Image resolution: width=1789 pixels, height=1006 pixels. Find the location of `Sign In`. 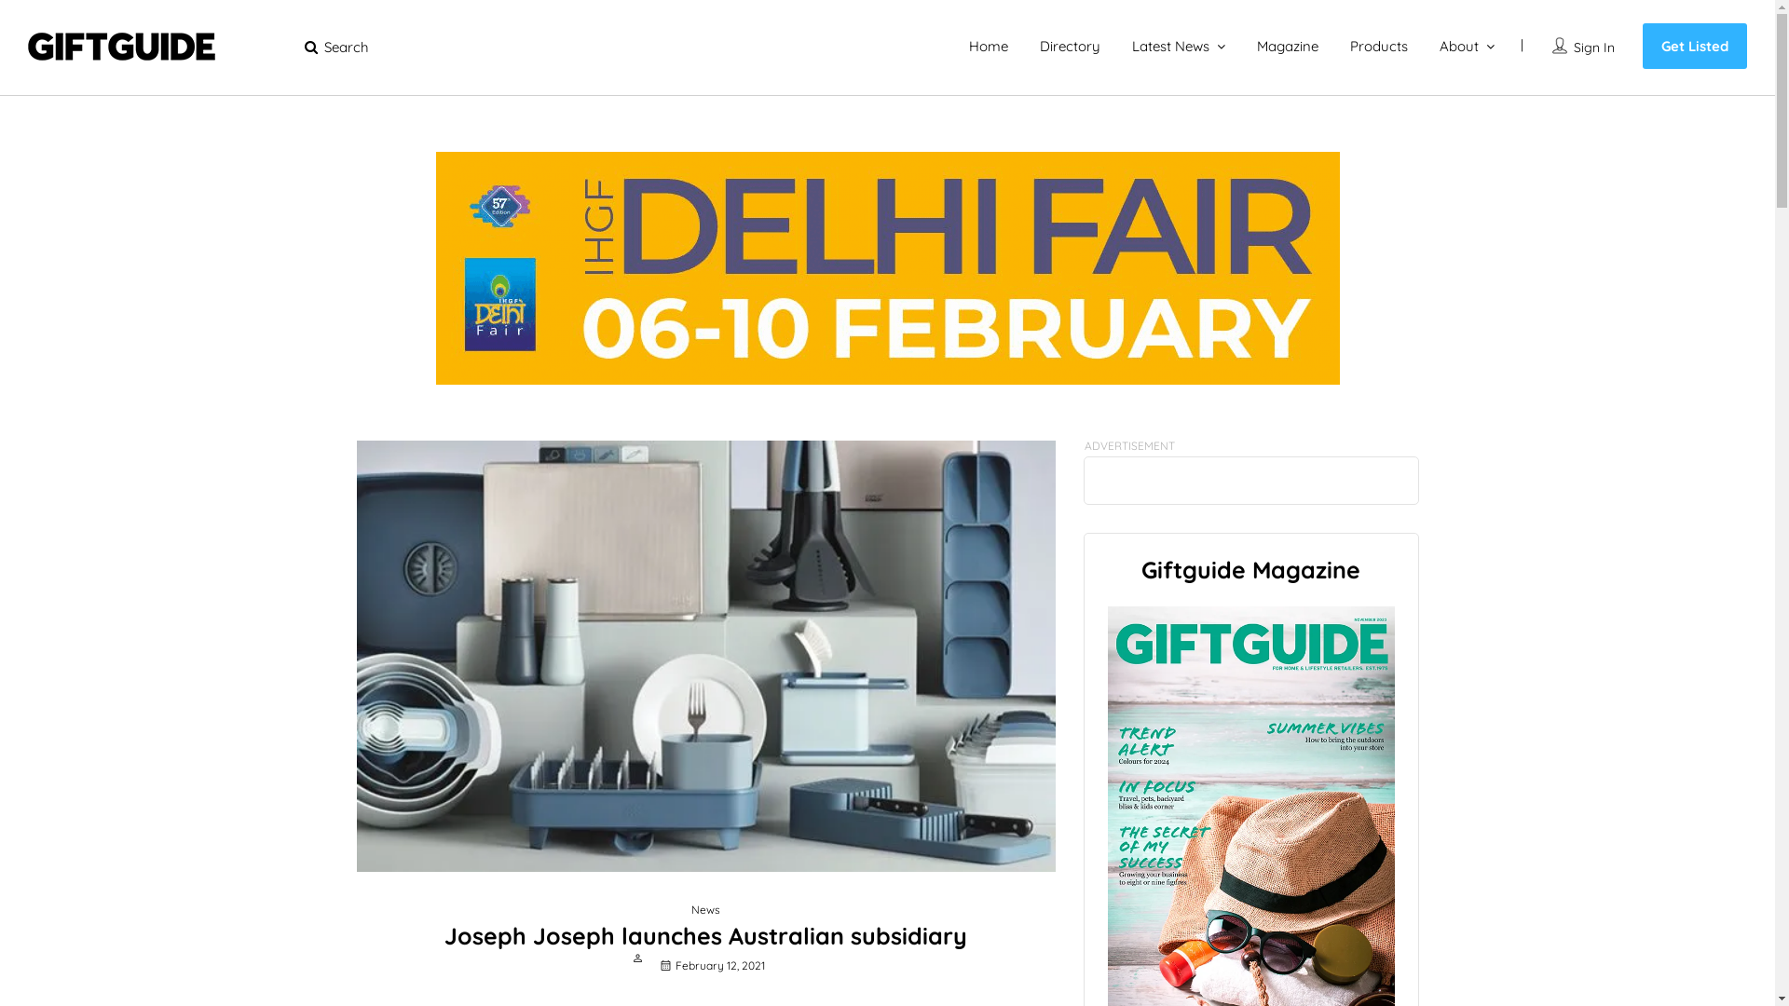

Sign In is located at coordinates (1594, 48).